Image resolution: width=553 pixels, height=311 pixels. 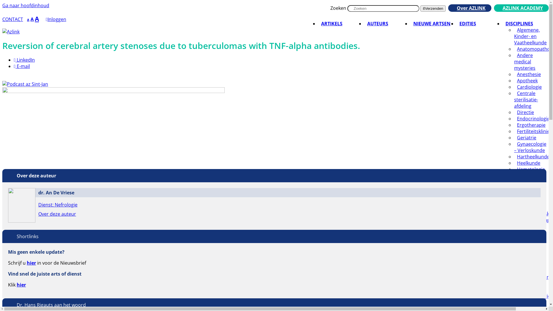 I want to click on DISCIPLINES, so click(x=519, y=24).